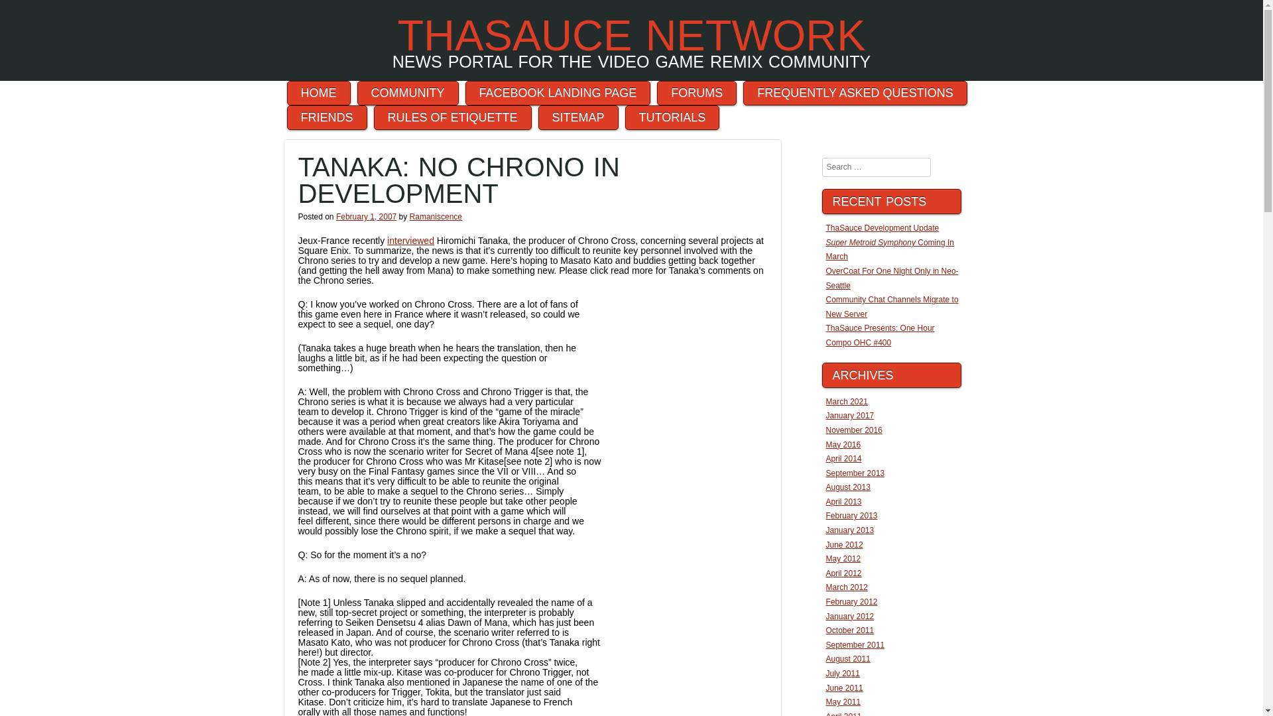 The width and height of the screenshot is (1273, 716). Describe the element at coordinates (890, 249) in the screenshot. I see `Super Metroid Symphony Coming In March` at that location.